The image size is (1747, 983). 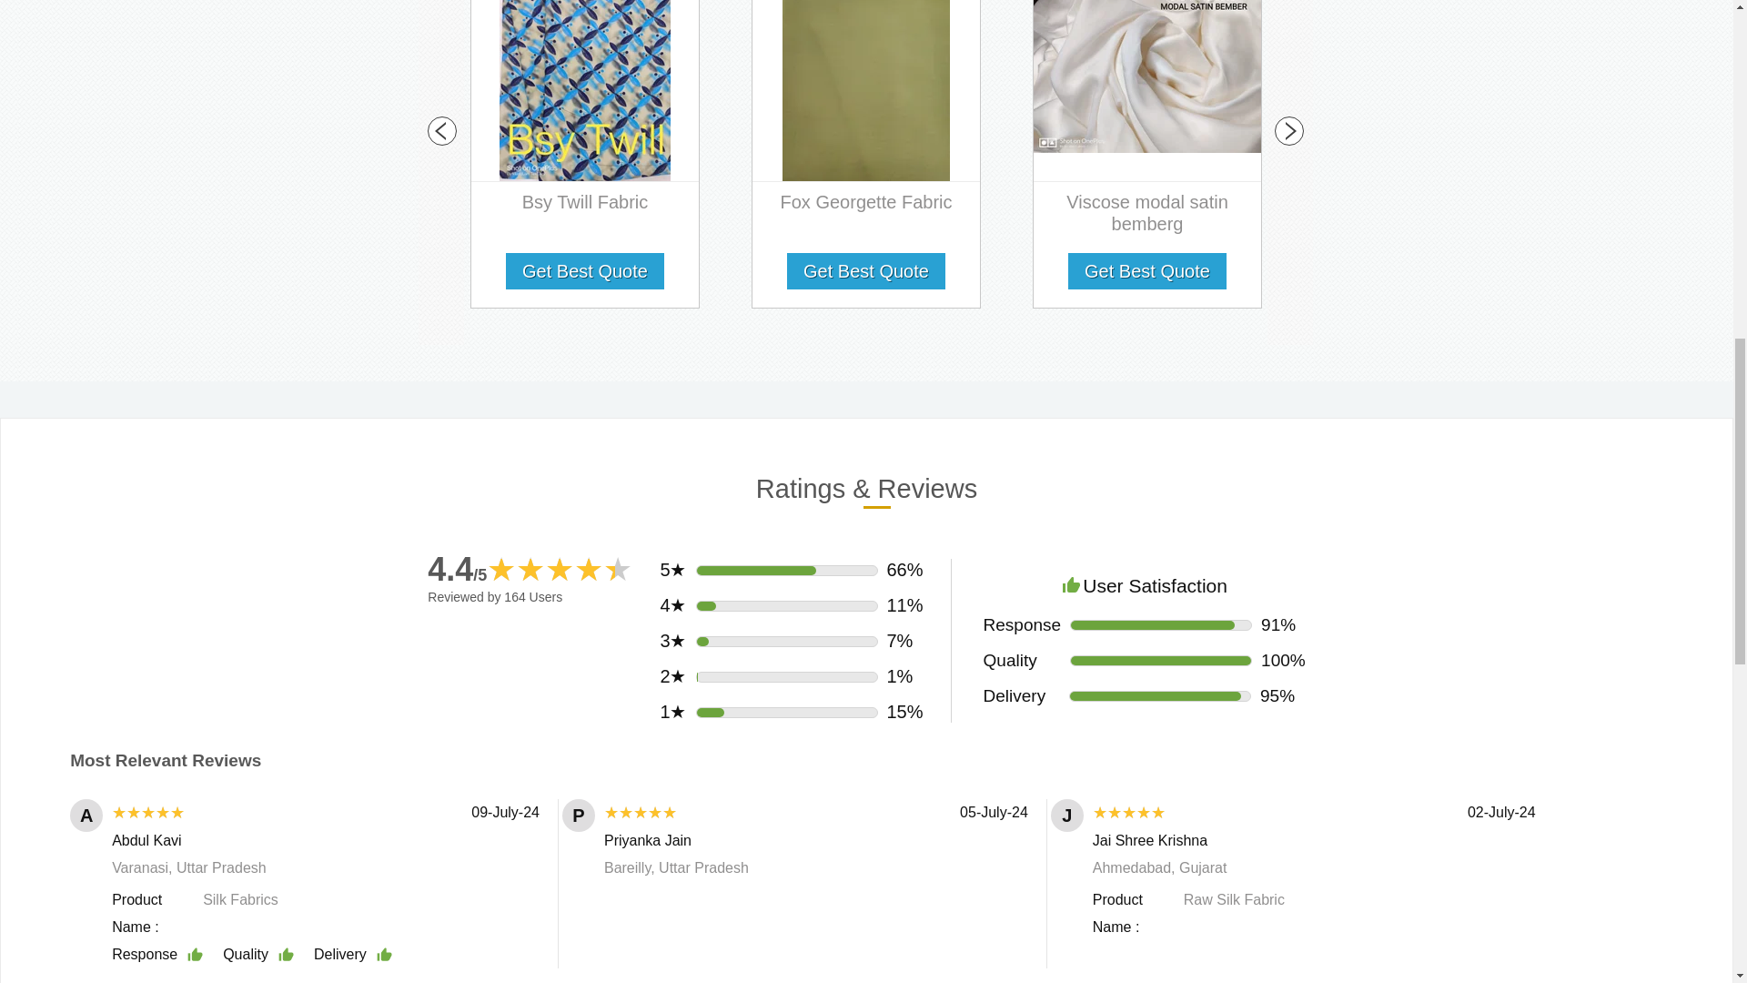 What do you see at coordinates (866, 206) in the screenshot?
I see `Fox Georgette Fabric` at bounding box center [866, 206].